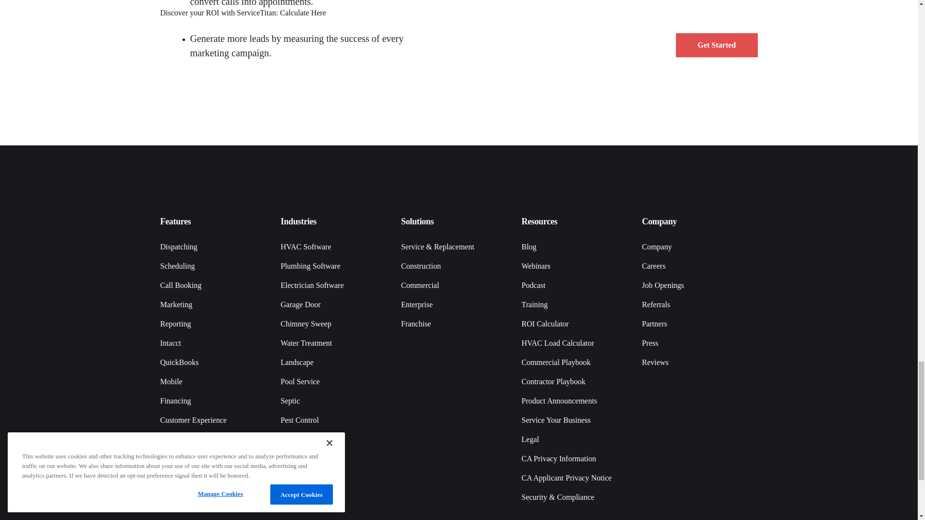  What do you see at coordinates (214, 186) in the screenshot?
I see `ServiceTitan` at bounding box center [214, 186].